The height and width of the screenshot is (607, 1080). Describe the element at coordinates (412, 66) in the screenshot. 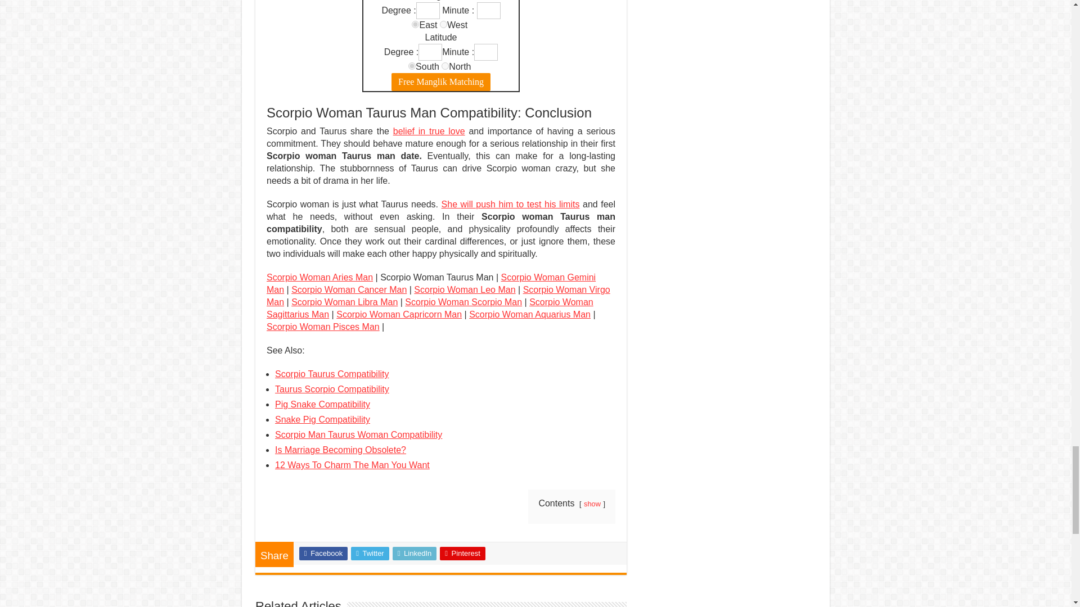

I see `south` at that location.